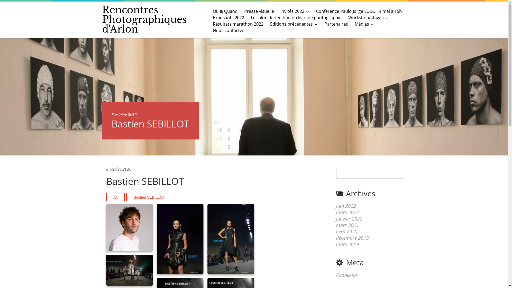  Describe the element at coordinates (370, 174) in the screenshot. I see `Search for:` at that location.